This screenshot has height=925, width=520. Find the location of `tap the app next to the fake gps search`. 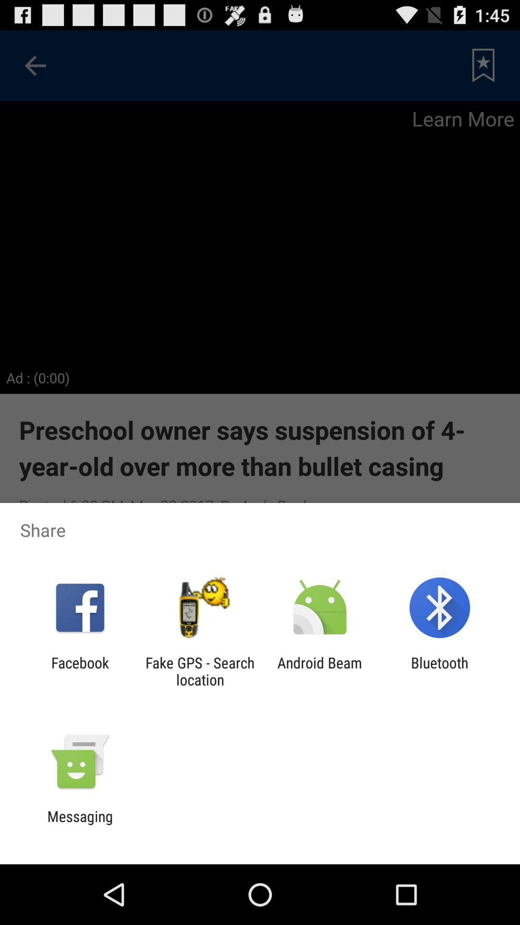

tap the app next to the fake gps search is located at coordinates (80, 671).